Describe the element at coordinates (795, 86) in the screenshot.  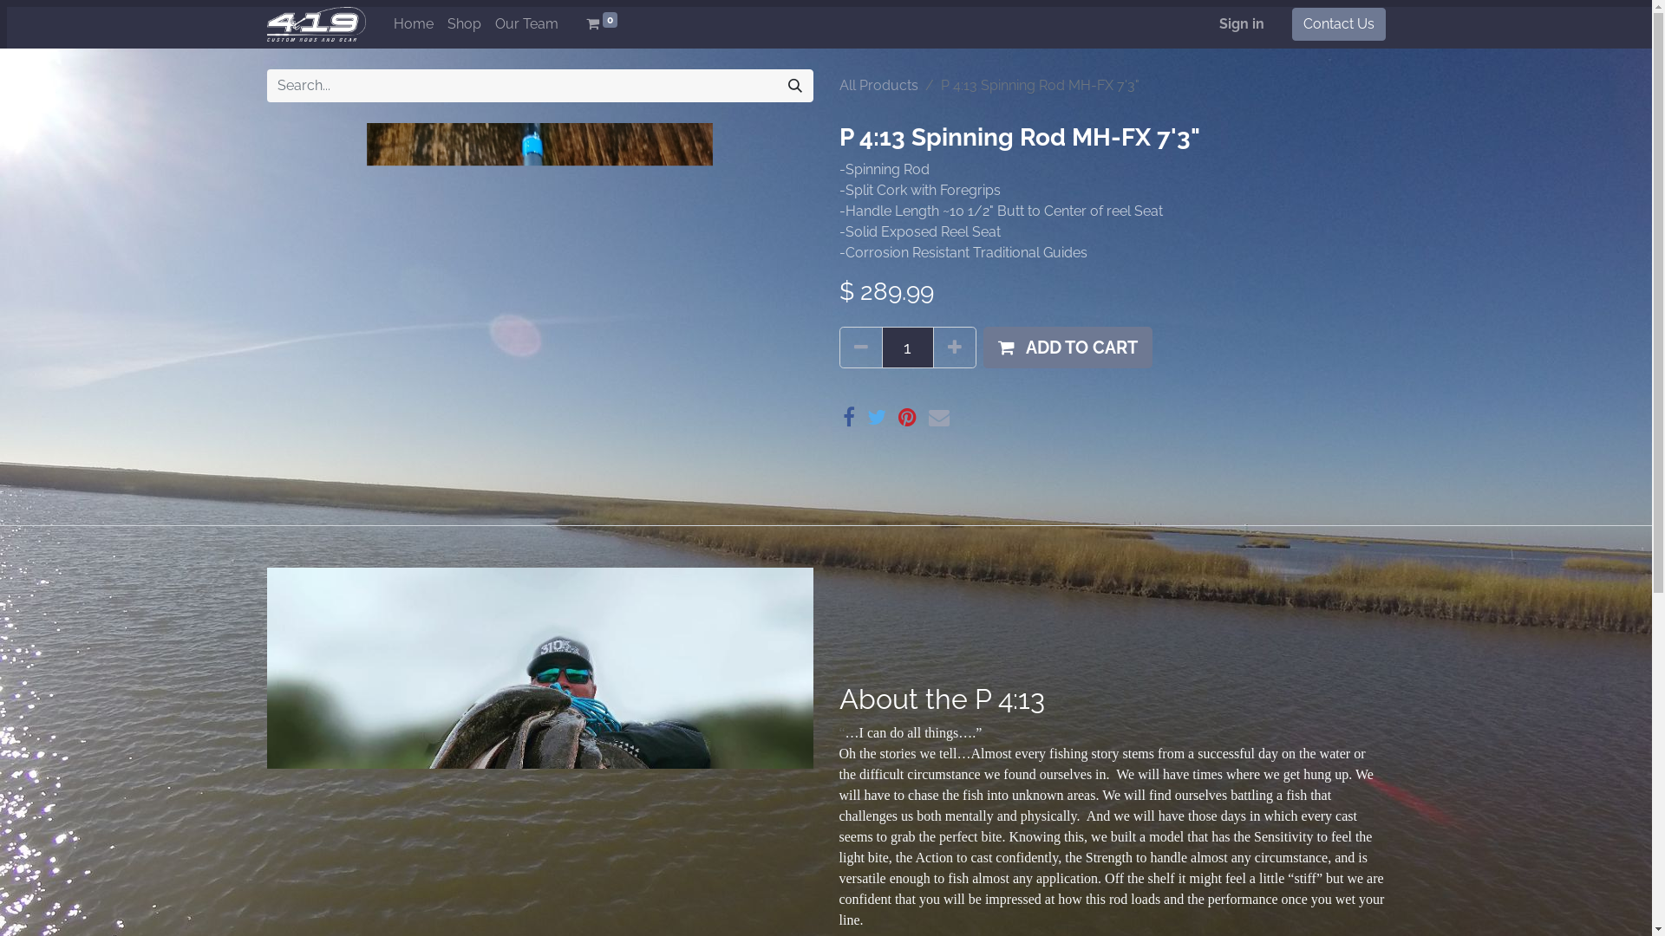
I see `Search` at that location.